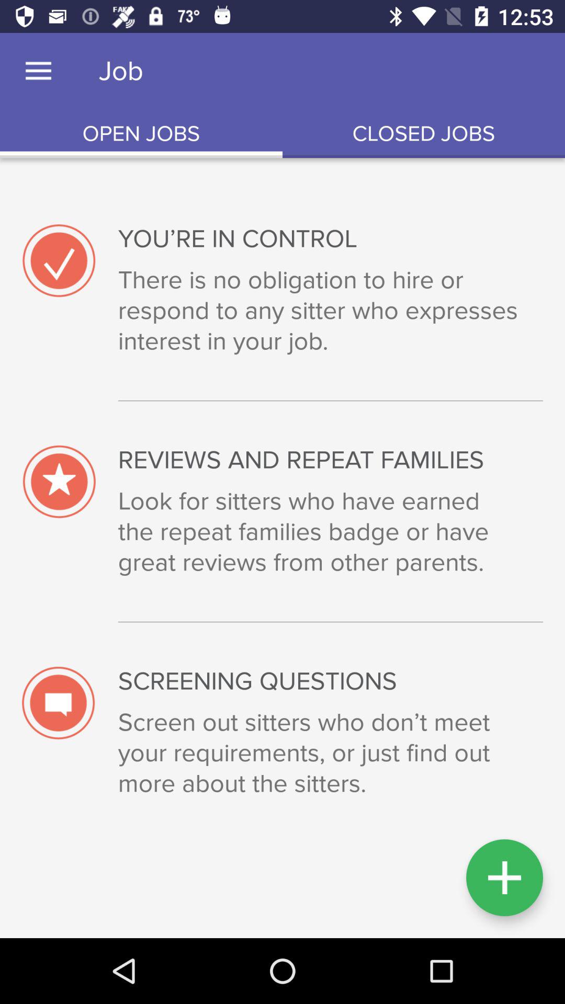  What do you see at coordinates (424, 134) in the screenshot?
I see `press the icon to the right of open jobs icon` at bounding box center [424, 134].